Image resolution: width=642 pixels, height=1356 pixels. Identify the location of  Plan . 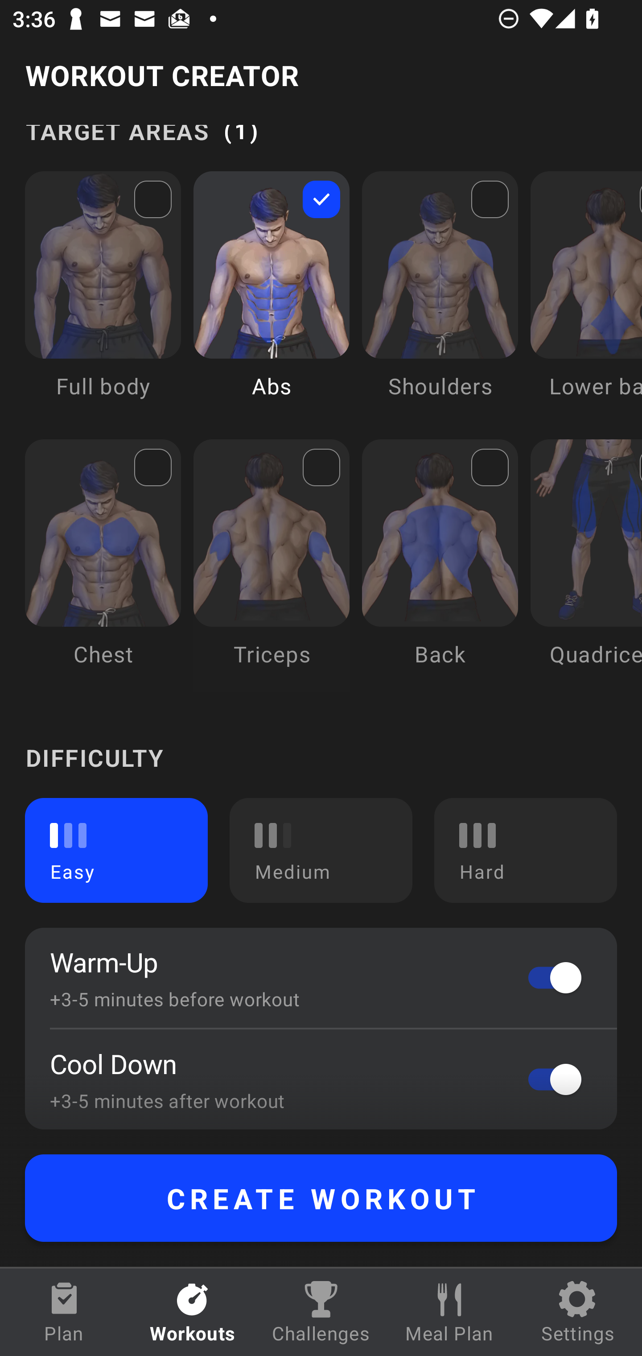
(64, 1312).